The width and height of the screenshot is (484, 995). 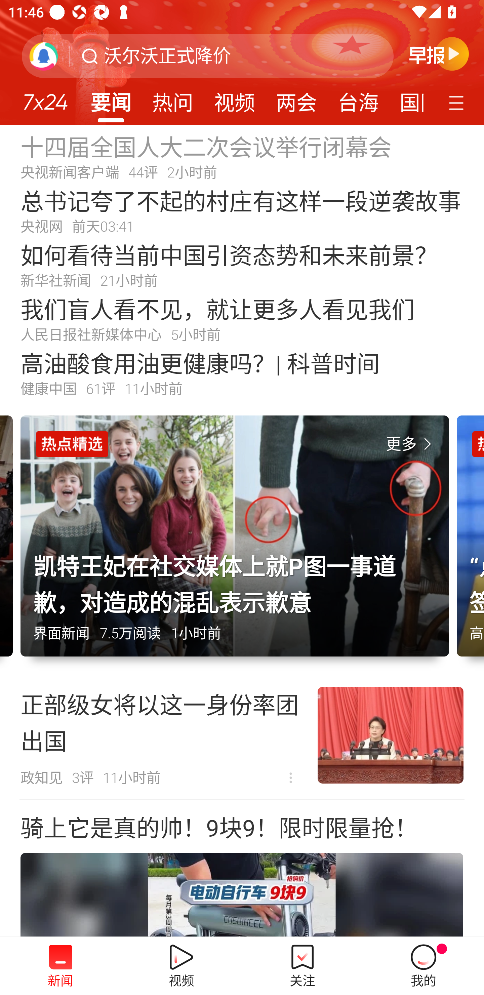 I want to click on 台海, so click(x=358, y=99).